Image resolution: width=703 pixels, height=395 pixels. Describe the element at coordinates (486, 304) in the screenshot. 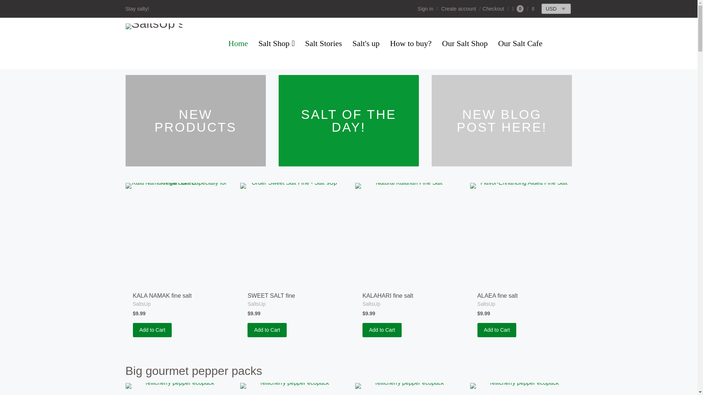

I see `SaltsUp` at that location.